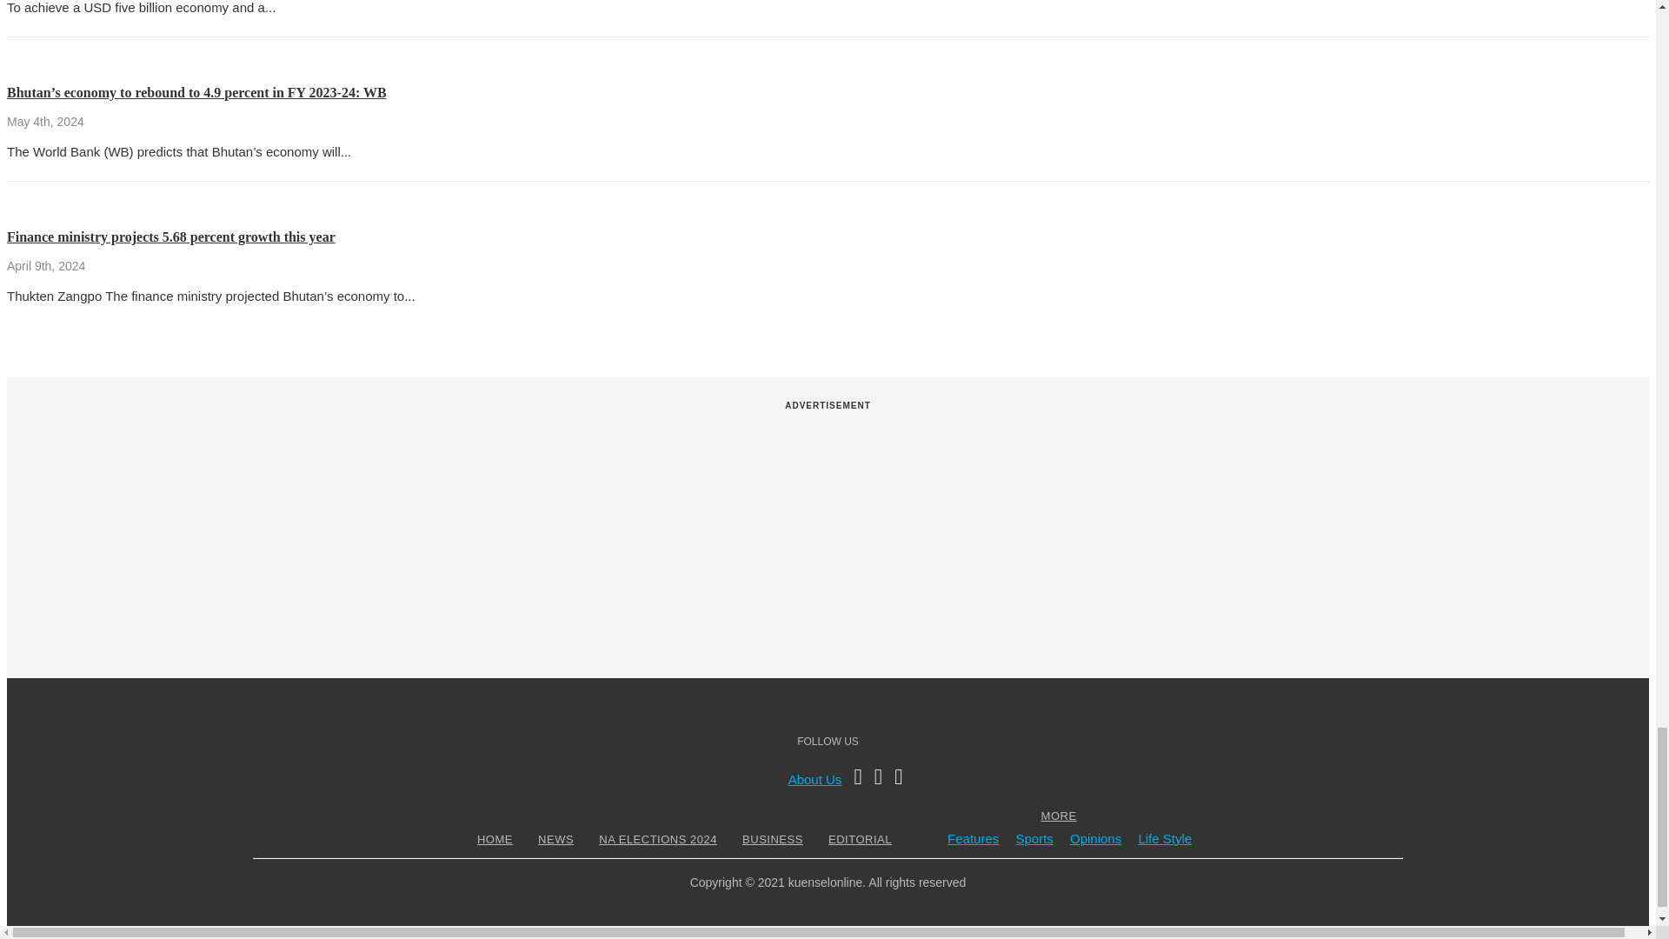 This screenshot has width=1669, height=939. I want to click on About Us, so click(815, 779).